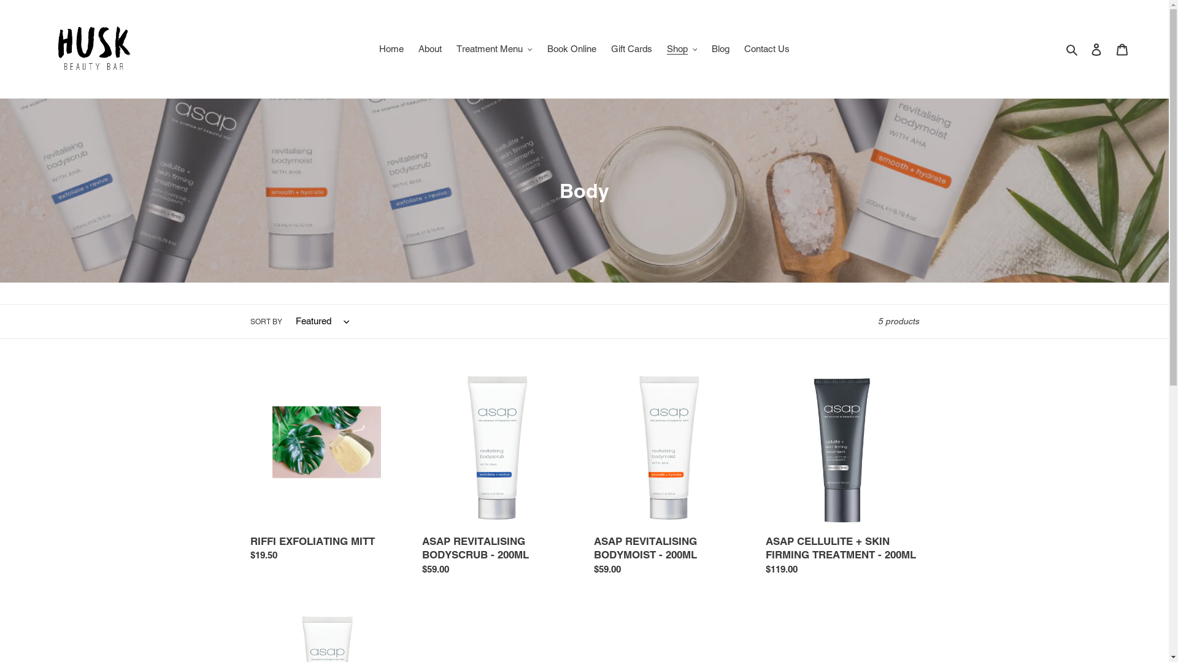  Describe the element at coordinates (1122, 49) in the screenshot. I see `Cart` at that location.